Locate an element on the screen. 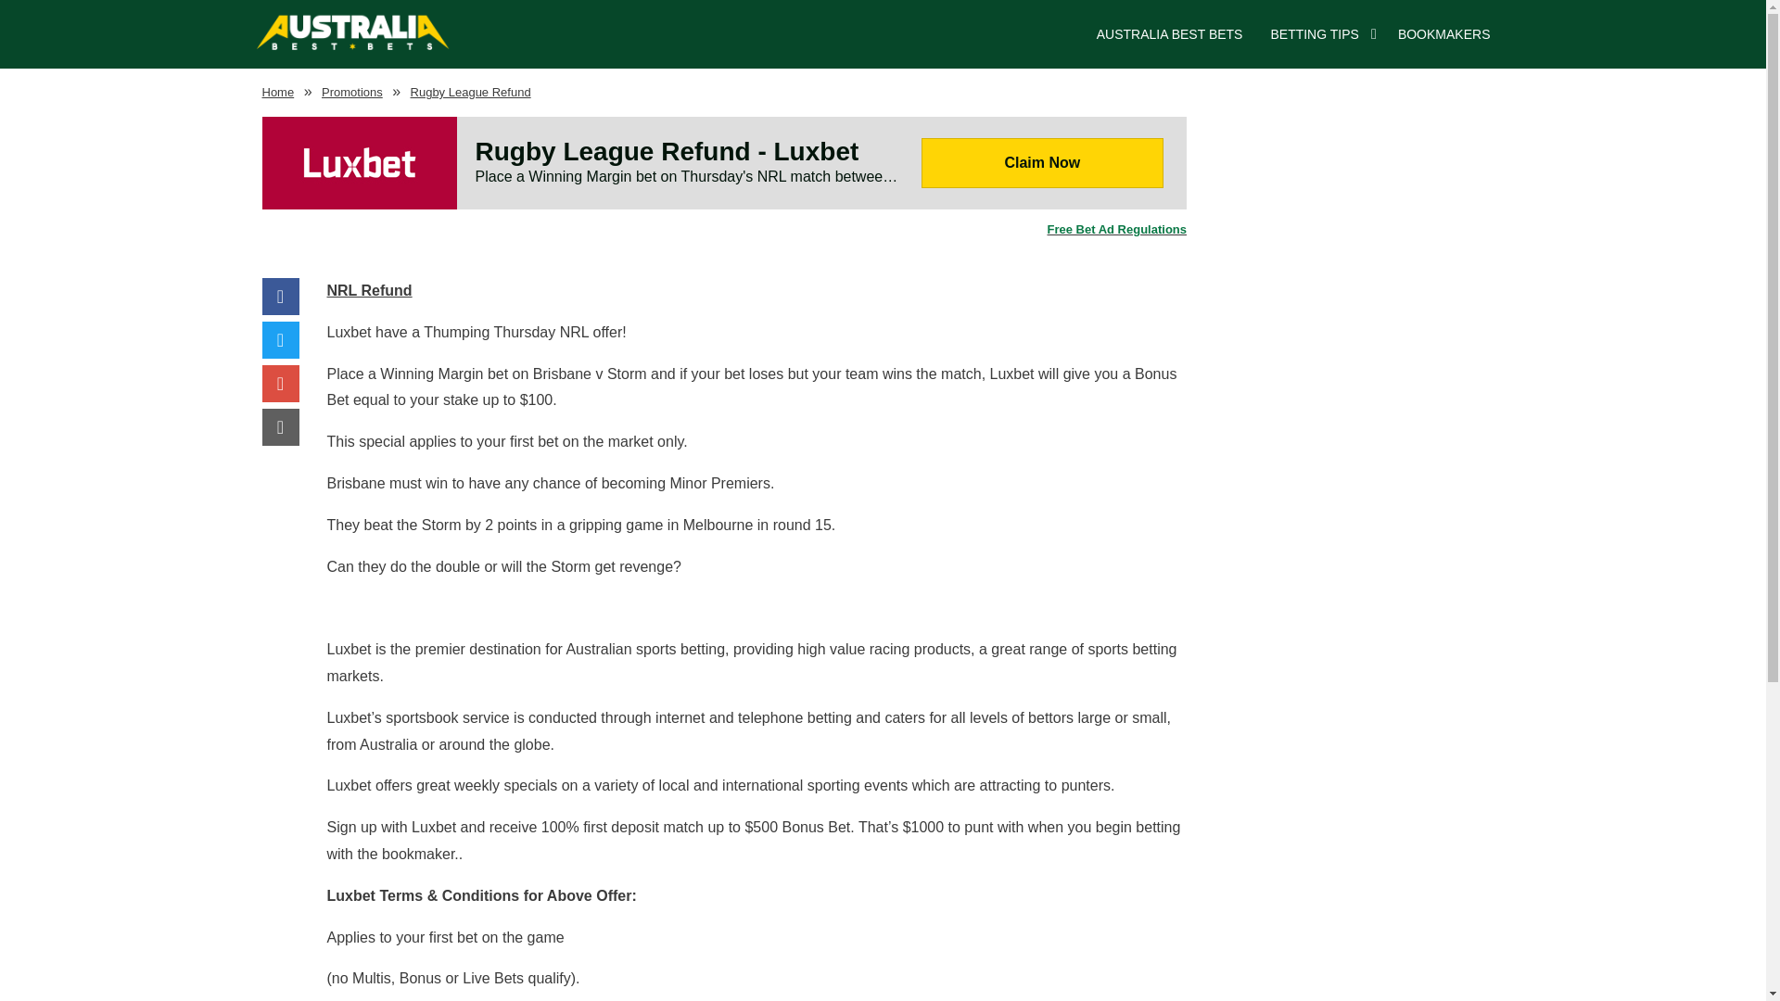  Tweet is located at coordinates (280, 341).